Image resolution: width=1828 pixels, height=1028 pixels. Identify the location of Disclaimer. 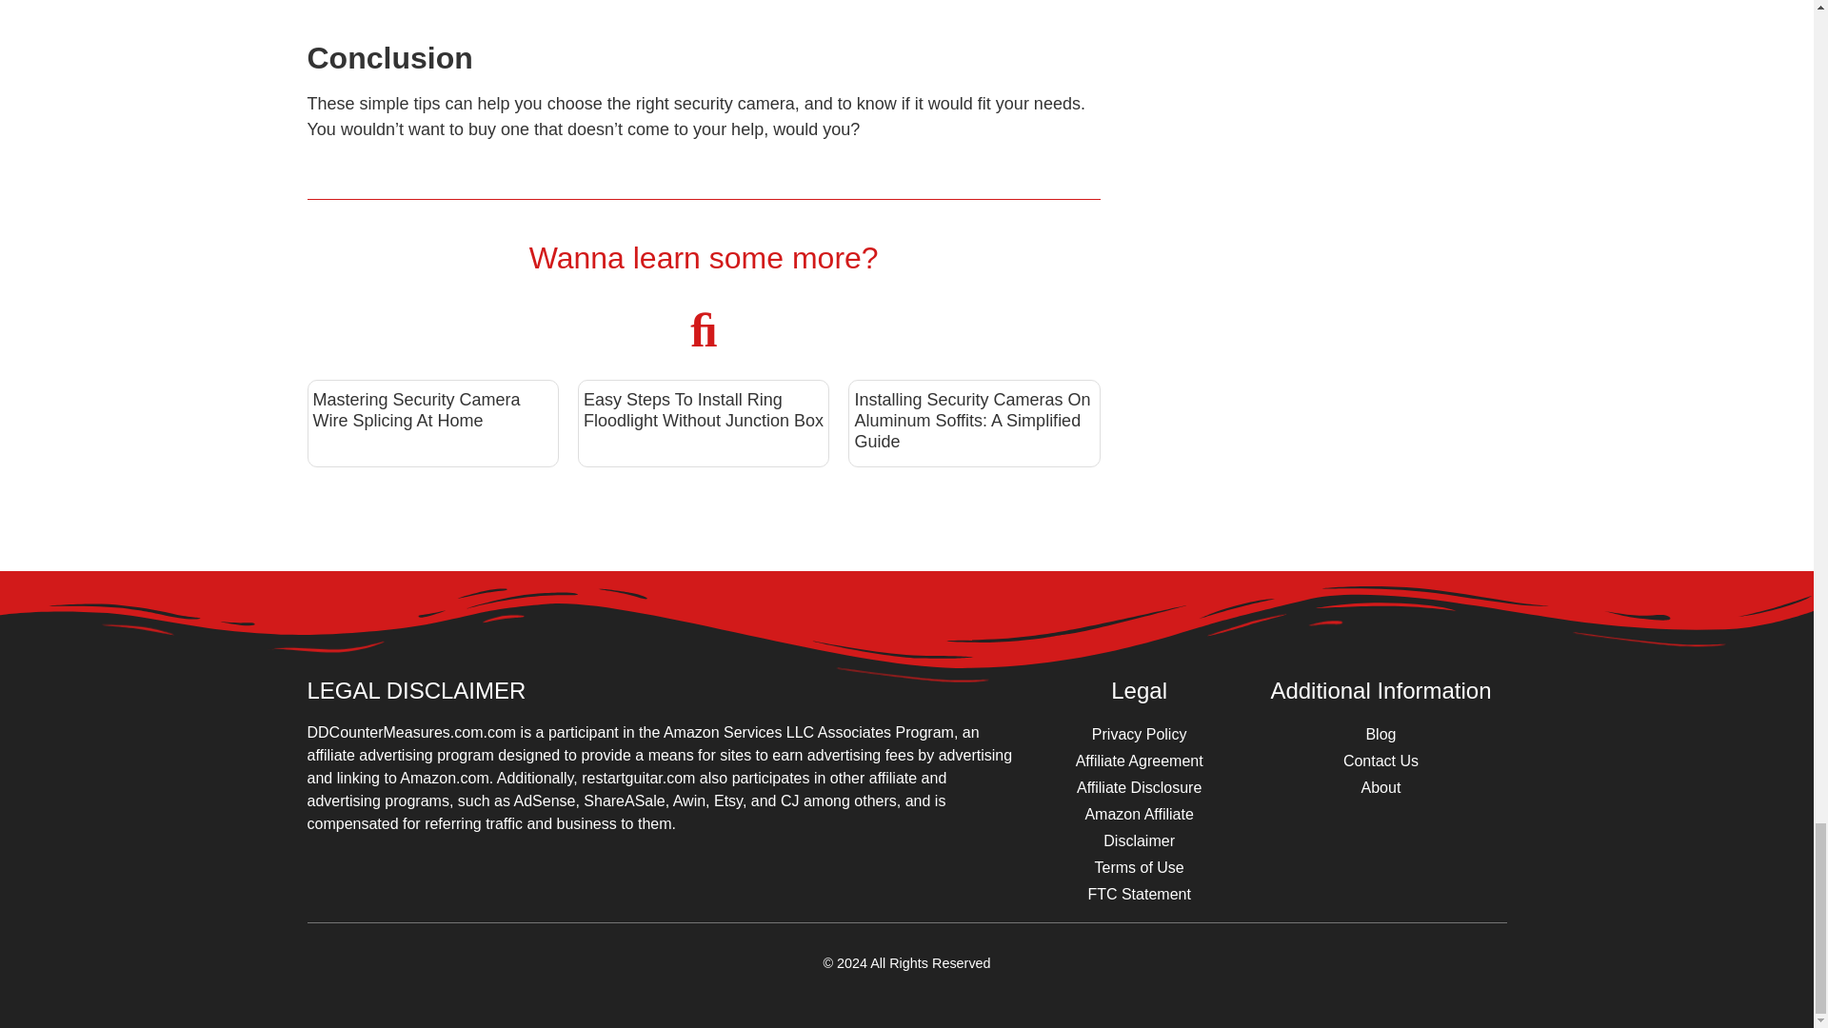
(1139, 841).